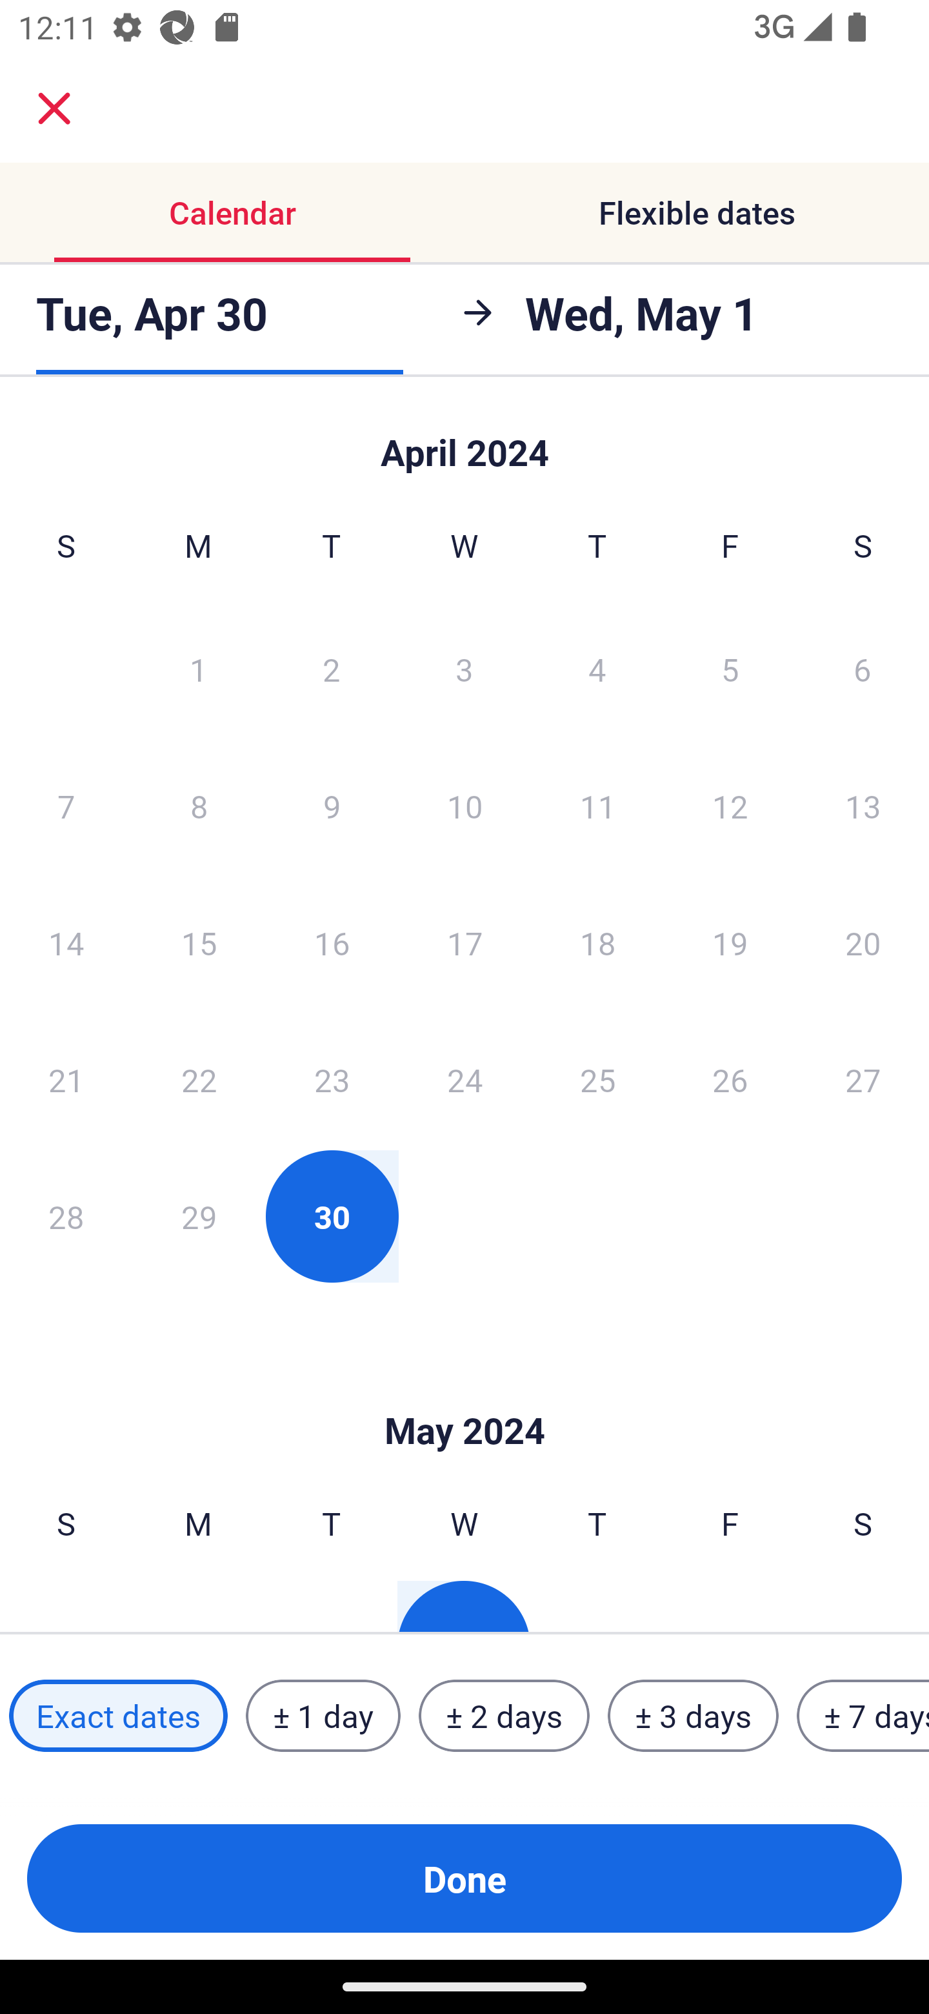 Image resolution: width=929 pixels, height=2014 pixels. What do you see at coordinates (464, 1079) in the screenshot?
I see `24 Wednesday, April 24, 2024` at bounding box center [464, 1079].